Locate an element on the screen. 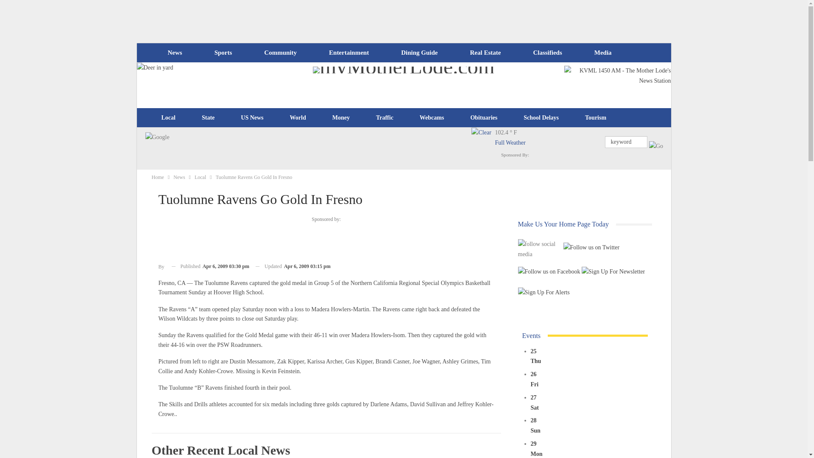 This screenshot has width=814, height=458. State is located at coordinates (208, 118).